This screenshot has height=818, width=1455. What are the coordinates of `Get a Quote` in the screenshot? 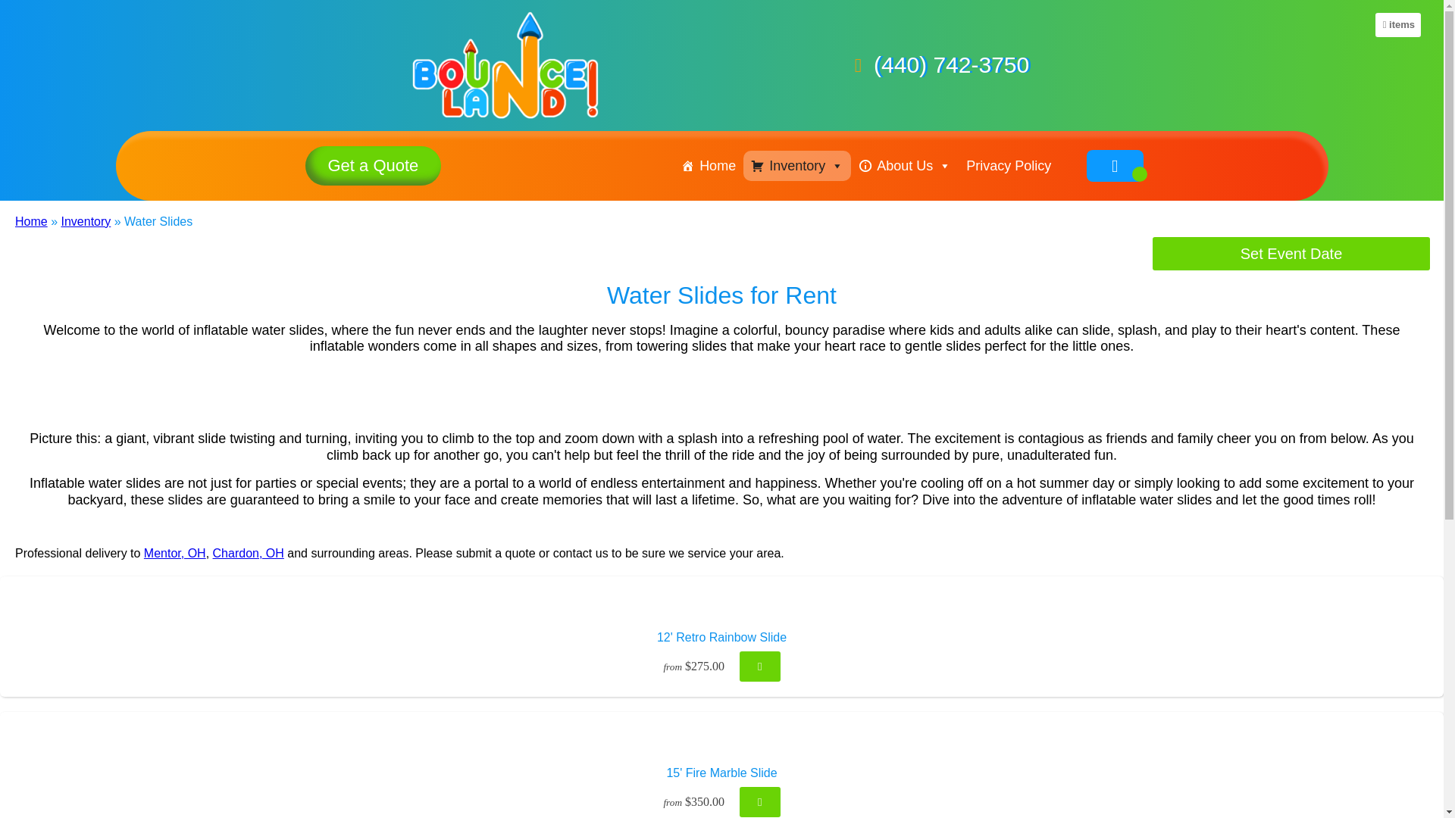 It's located at (372, 166).